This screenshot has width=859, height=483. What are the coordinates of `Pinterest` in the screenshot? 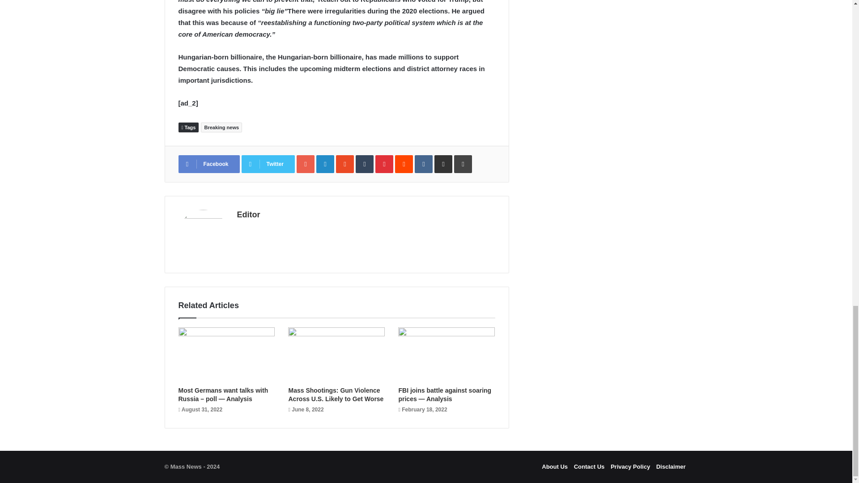 It's located at (384, 164).